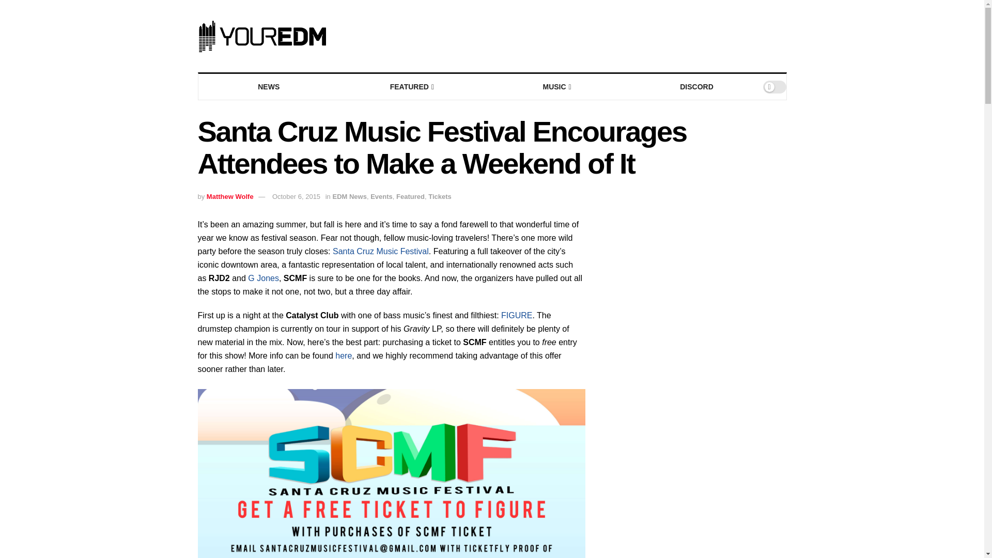 This screenshot has height=558, width=992. I want to click on MUSIC, so click(556, 87).